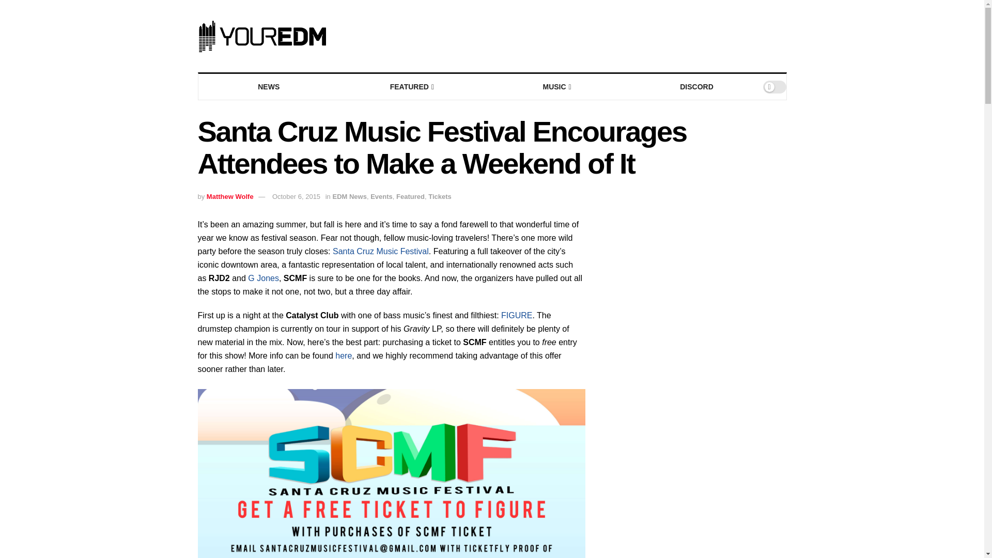 This screenshot has height=558, width=992. I want to click on MUSIC, so click(556, 87).